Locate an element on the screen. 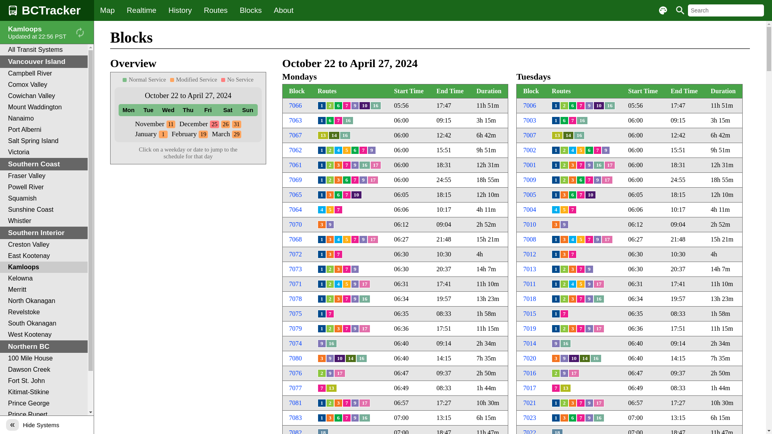  3 is located at coordinates (339, 329).